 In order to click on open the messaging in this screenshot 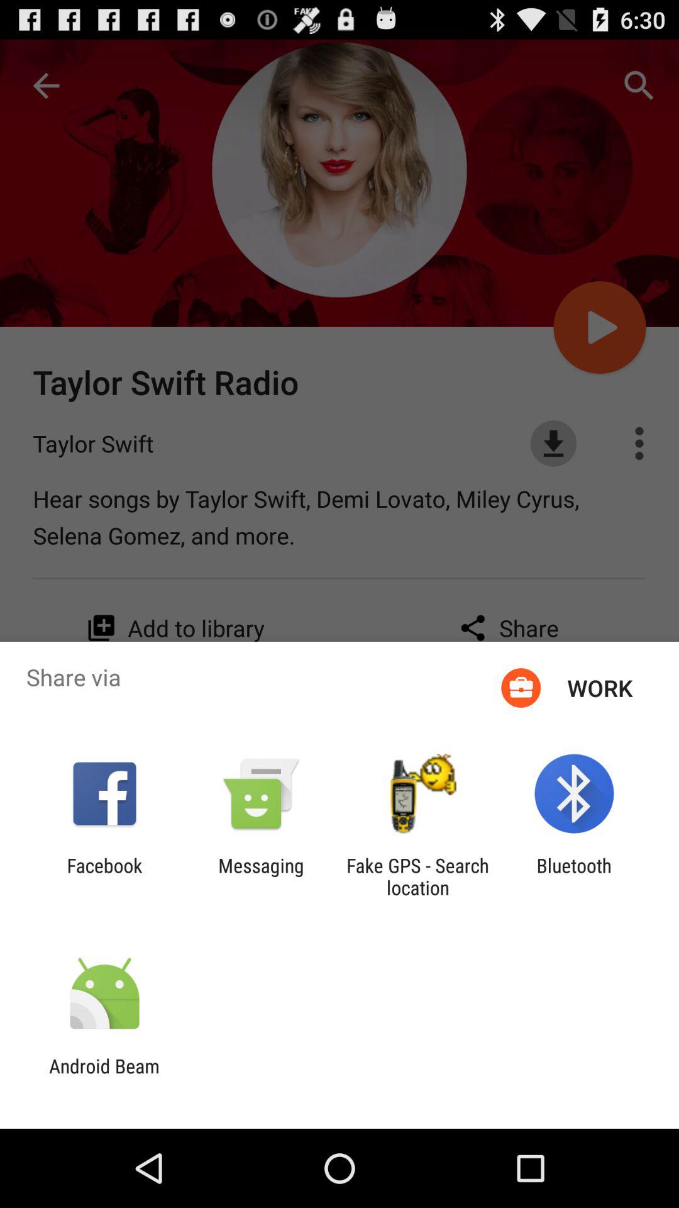, I will do `click(261, 876)`.